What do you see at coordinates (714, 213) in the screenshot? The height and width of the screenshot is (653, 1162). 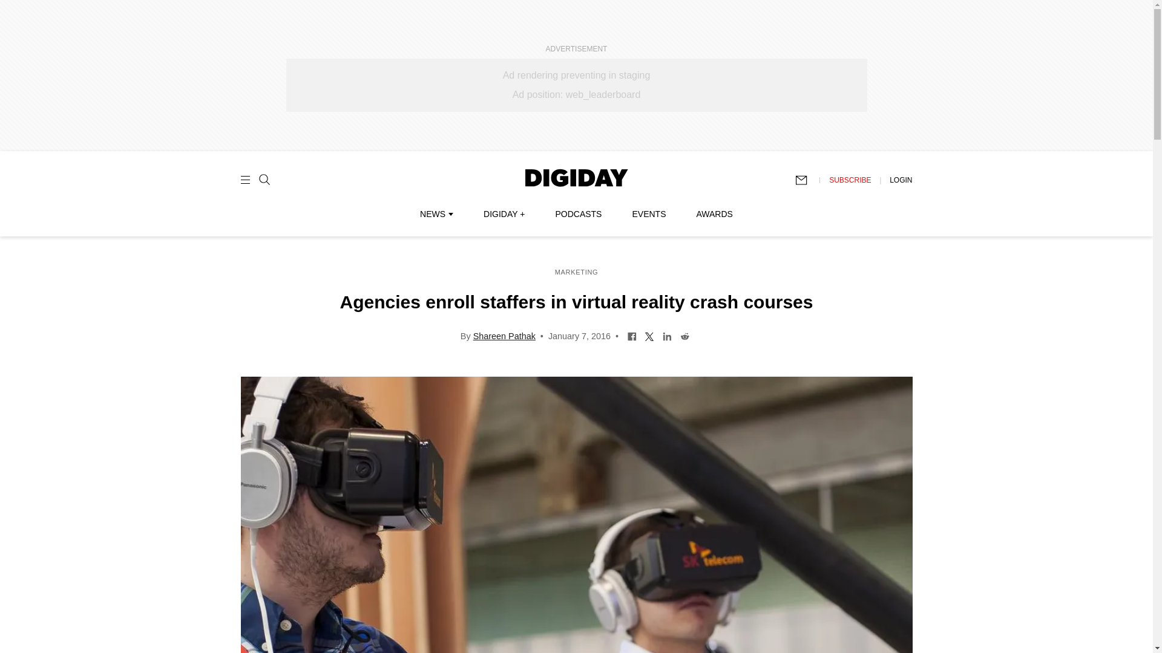 I see `AWARDS` at bounding box center [714, 213].